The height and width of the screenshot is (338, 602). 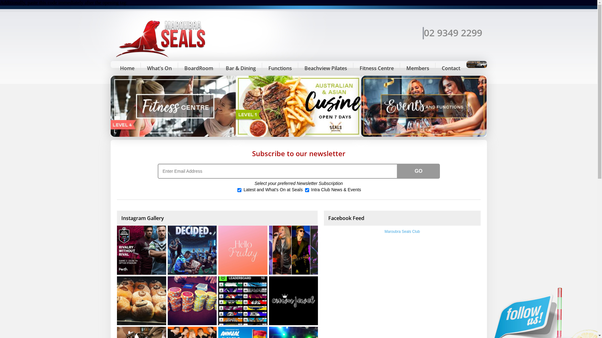 What do you see at coordinates (403, 232) in the screenshot?
I see `Maroubra Seals Club` at bounding box center [403, 232].